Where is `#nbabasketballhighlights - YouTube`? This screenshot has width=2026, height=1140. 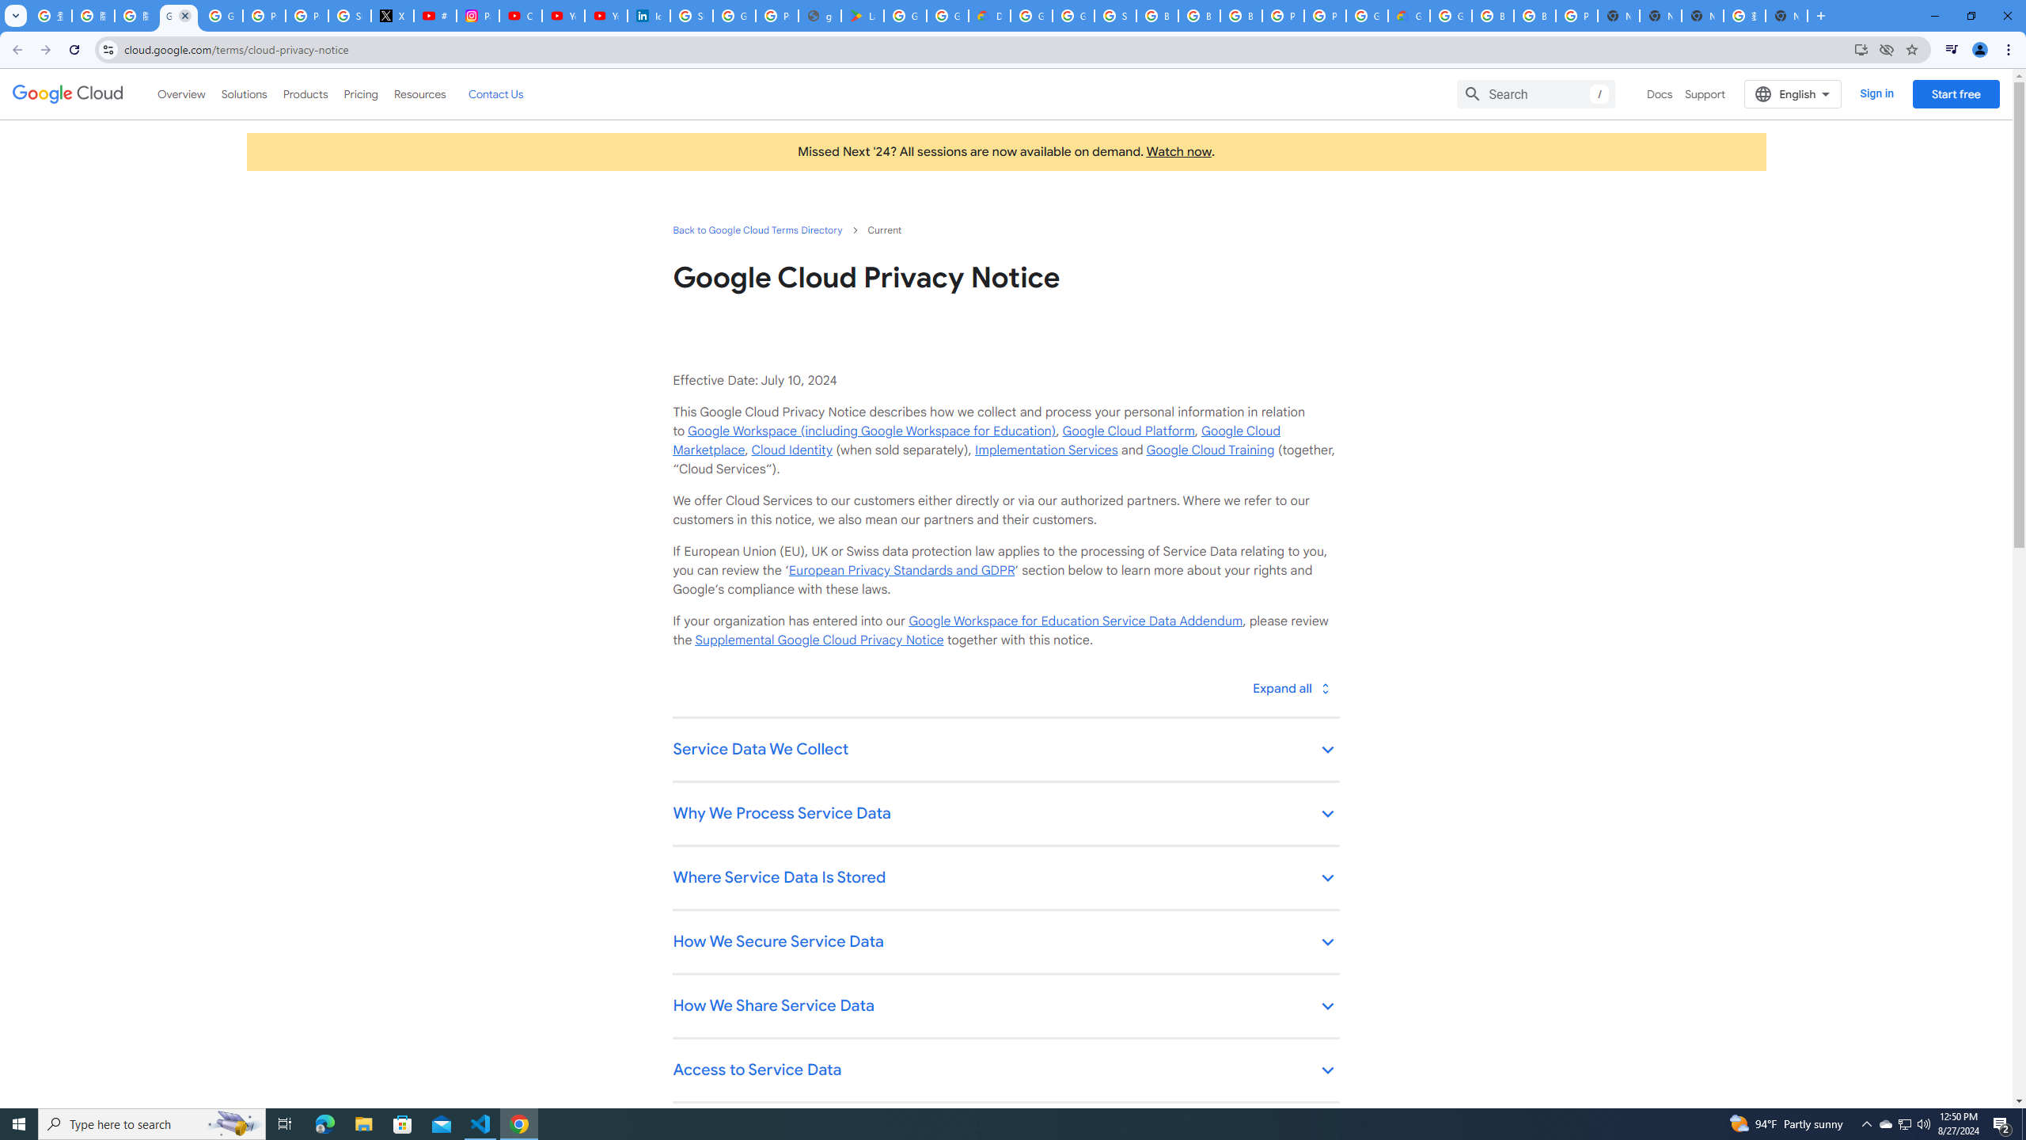
#nbabasketballhighlights - YouTube is located at coordinates (435, 16).